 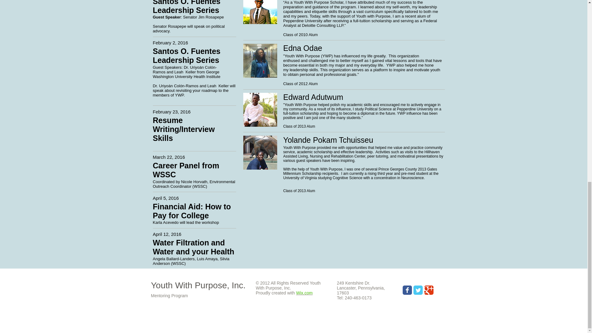 What do you see at coordinates (260, 110) in the screenshot?
I see `Ed Ad.JPG` at bounding box center [260, 110].